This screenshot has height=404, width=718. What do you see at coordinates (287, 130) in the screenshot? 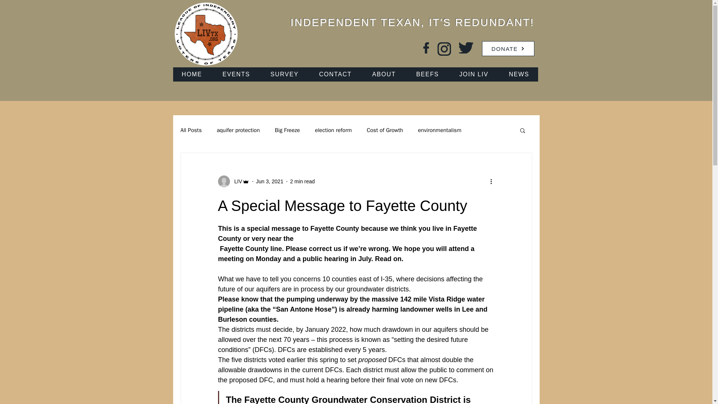
I see `Big Freeze` at bounding box center [287, 130].